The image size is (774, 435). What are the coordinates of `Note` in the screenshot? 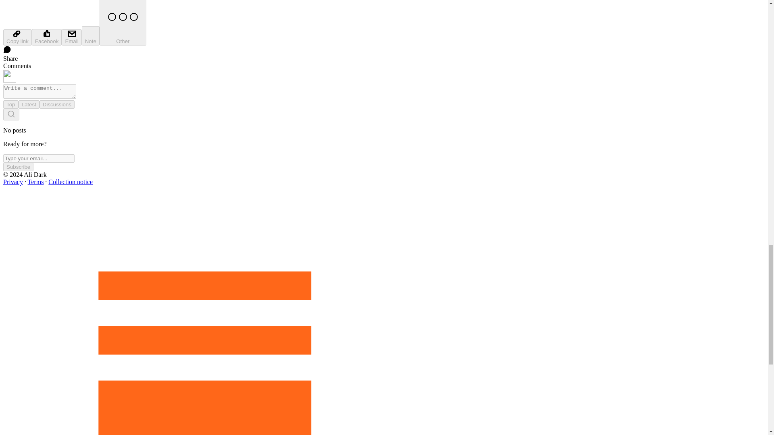 It's located at (91, 35).